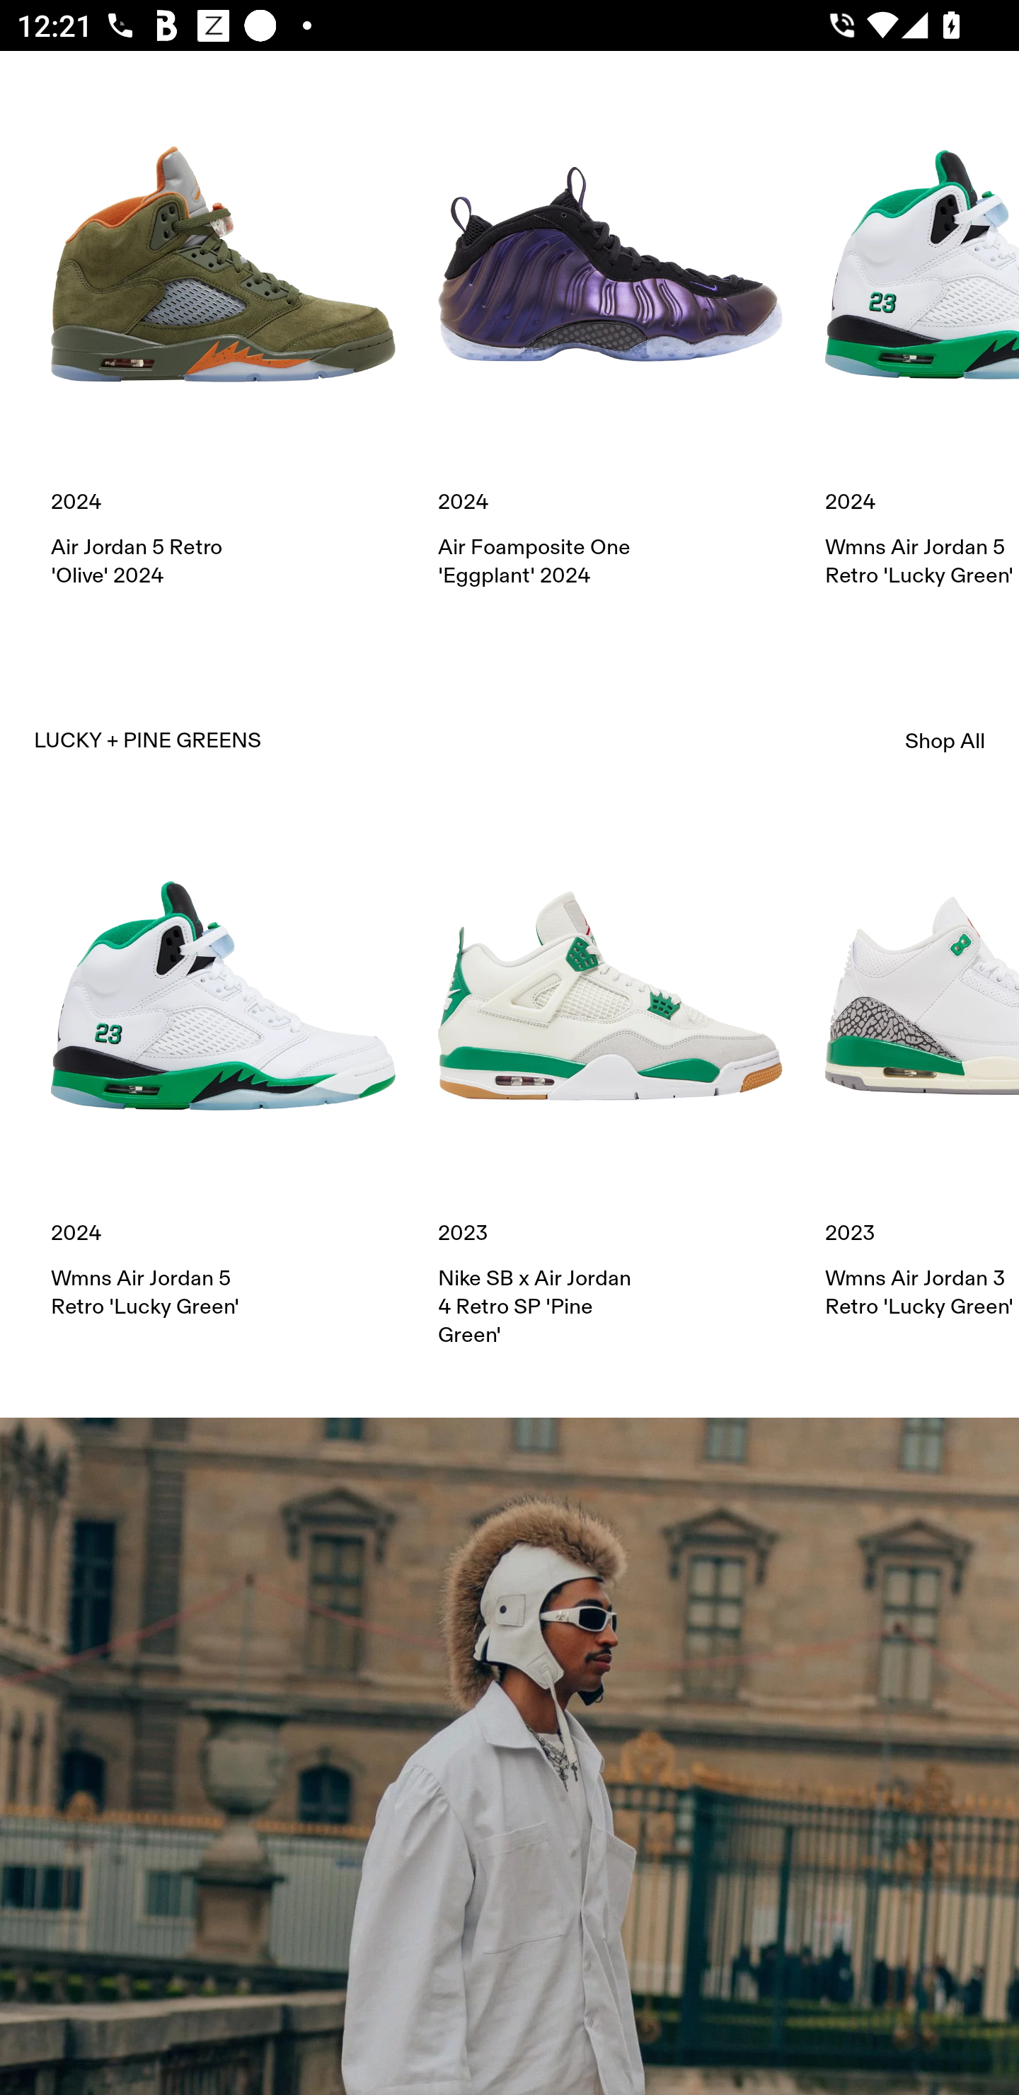  What do you see at coordinates (945, 742) in the screenshot?
I see `Shop All` at bounding box center [945, 742].